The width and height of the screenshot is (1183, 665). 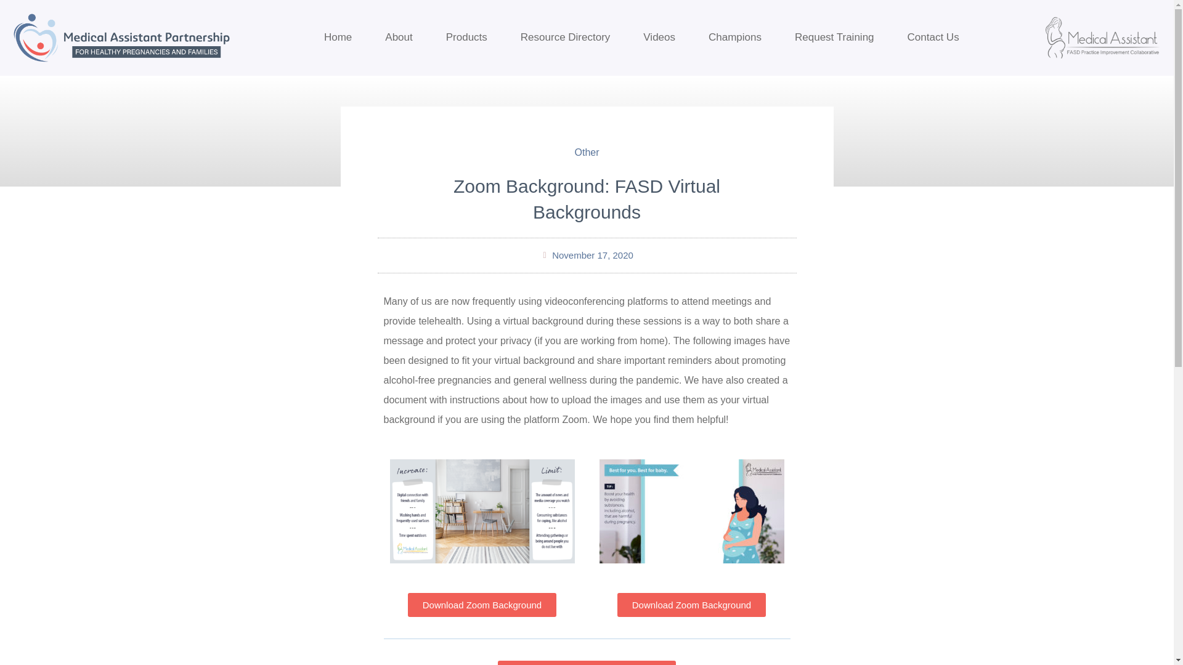 What do you see at coordinates (691, 605) in the screenshot?
I see `Download Zoom Background` at bounding box center [691, 605].